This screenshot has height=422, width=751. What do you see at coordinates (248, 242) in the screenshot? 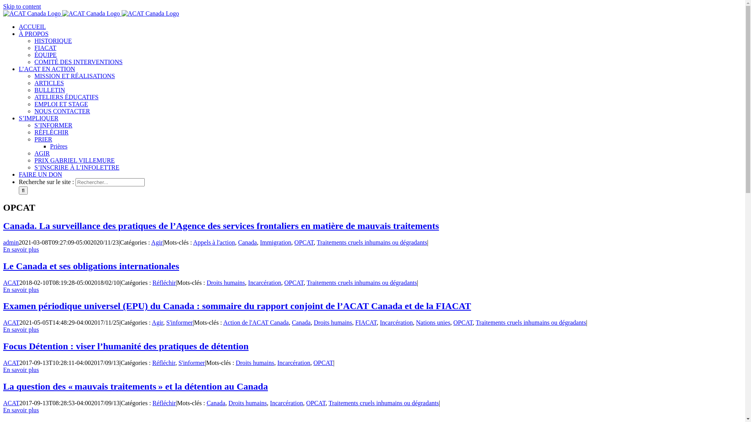
I see `Canada` at bounding box center [248, 242].